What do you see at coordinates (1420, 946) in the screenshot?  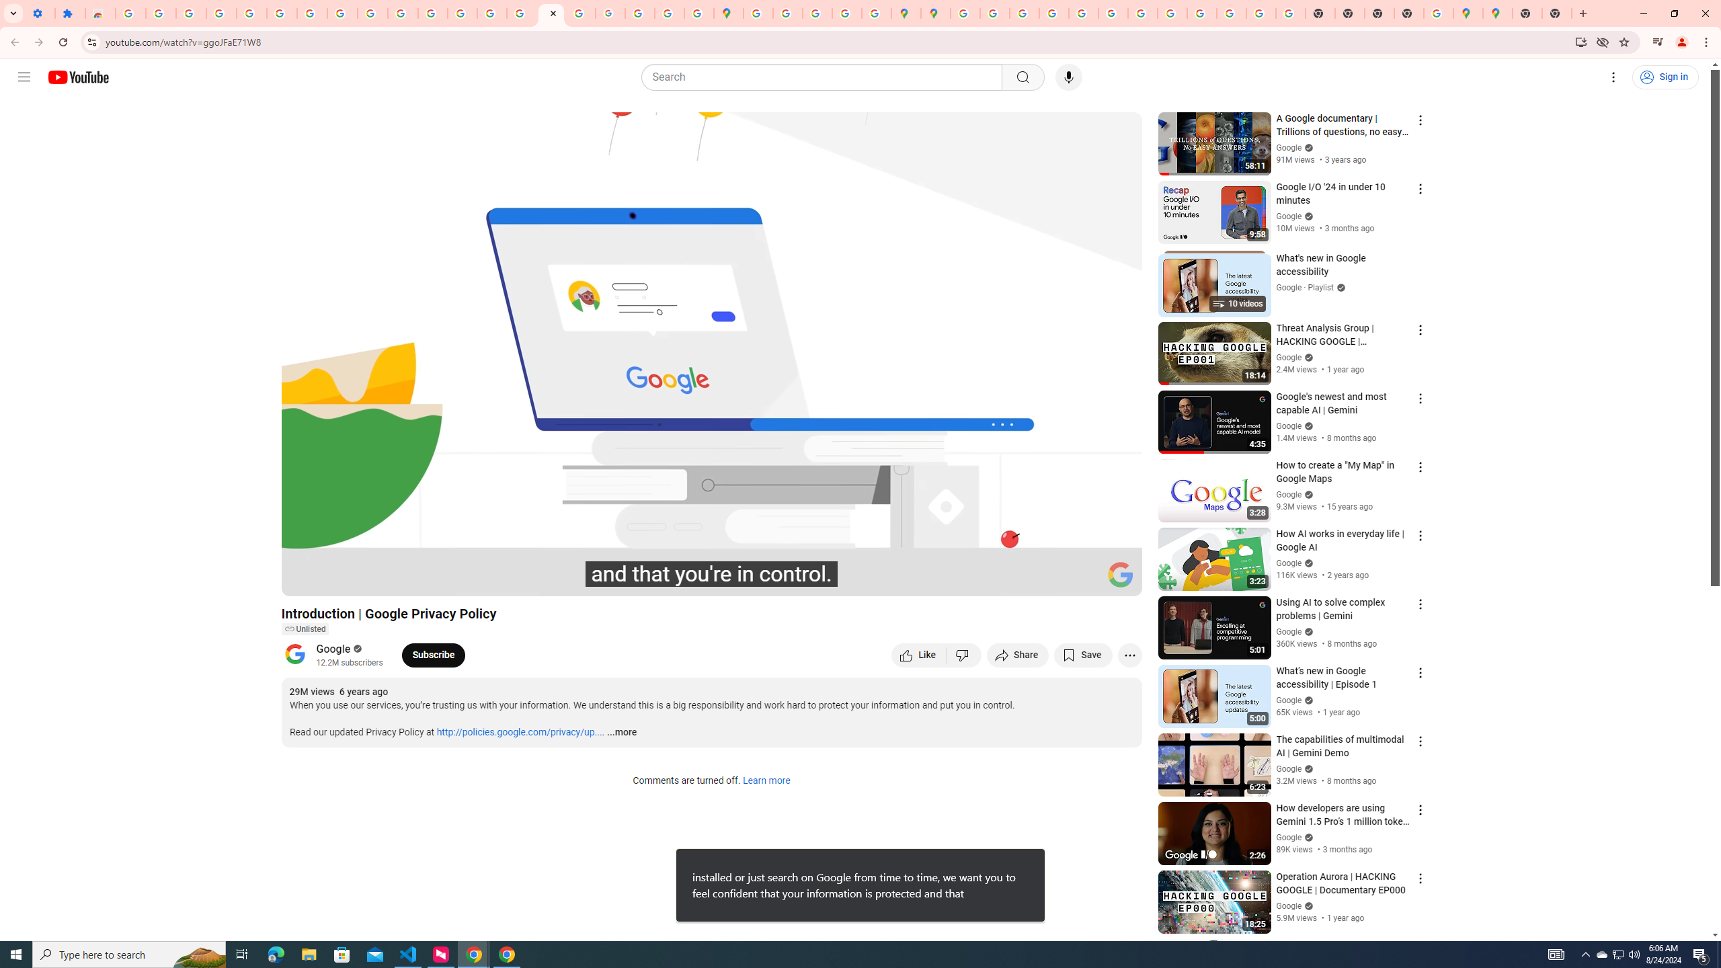 I see `Action menu` at bounding box center [1420, 946].